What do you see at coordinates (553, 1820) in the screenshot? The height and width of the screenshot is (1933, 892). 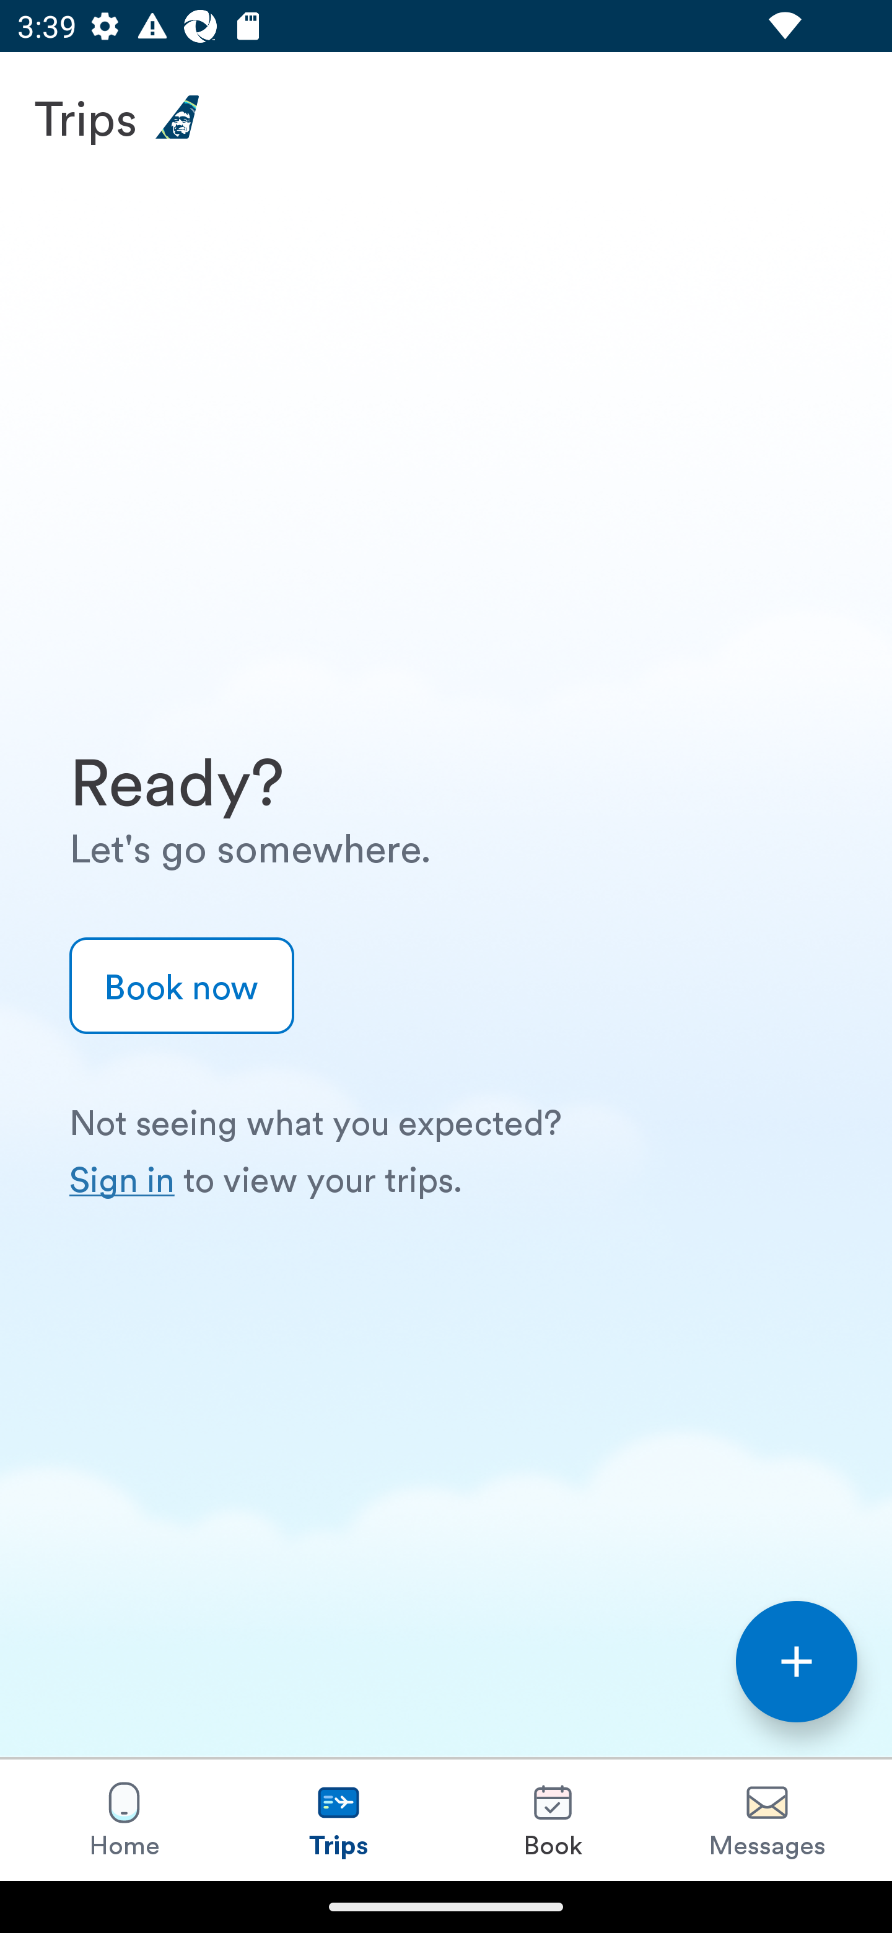 I see `Book` at bounding box center [553, 1820].